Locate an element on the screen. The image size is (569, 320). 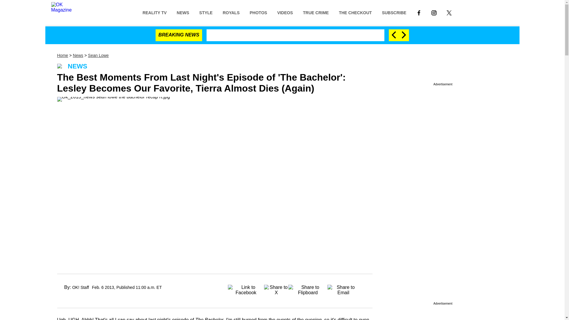
LINK TO X is located at coordinates (449, 12).